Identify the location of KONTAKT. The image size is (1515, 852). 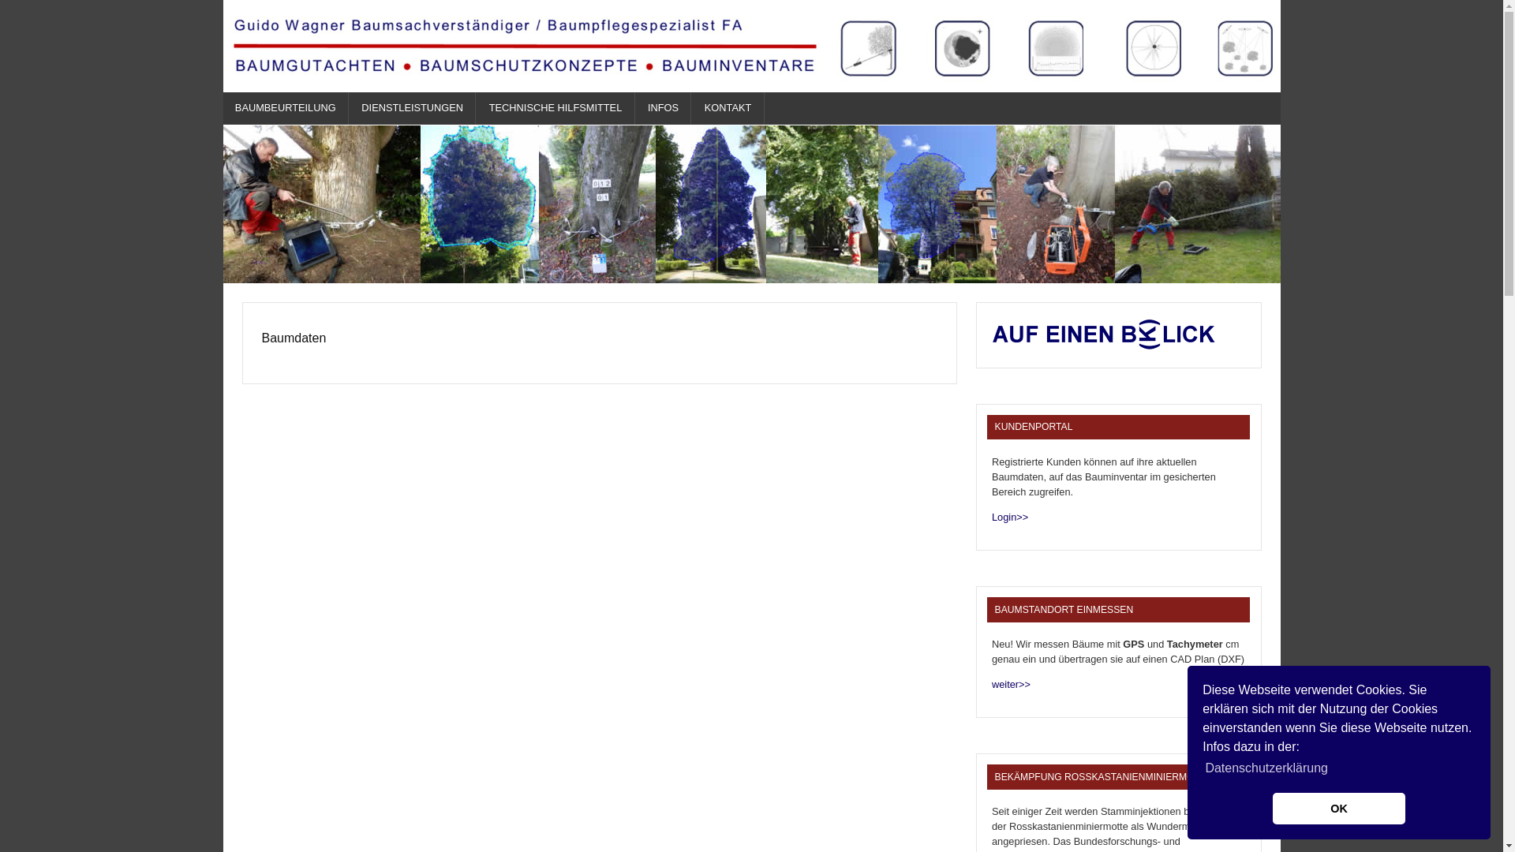
(728, 109).